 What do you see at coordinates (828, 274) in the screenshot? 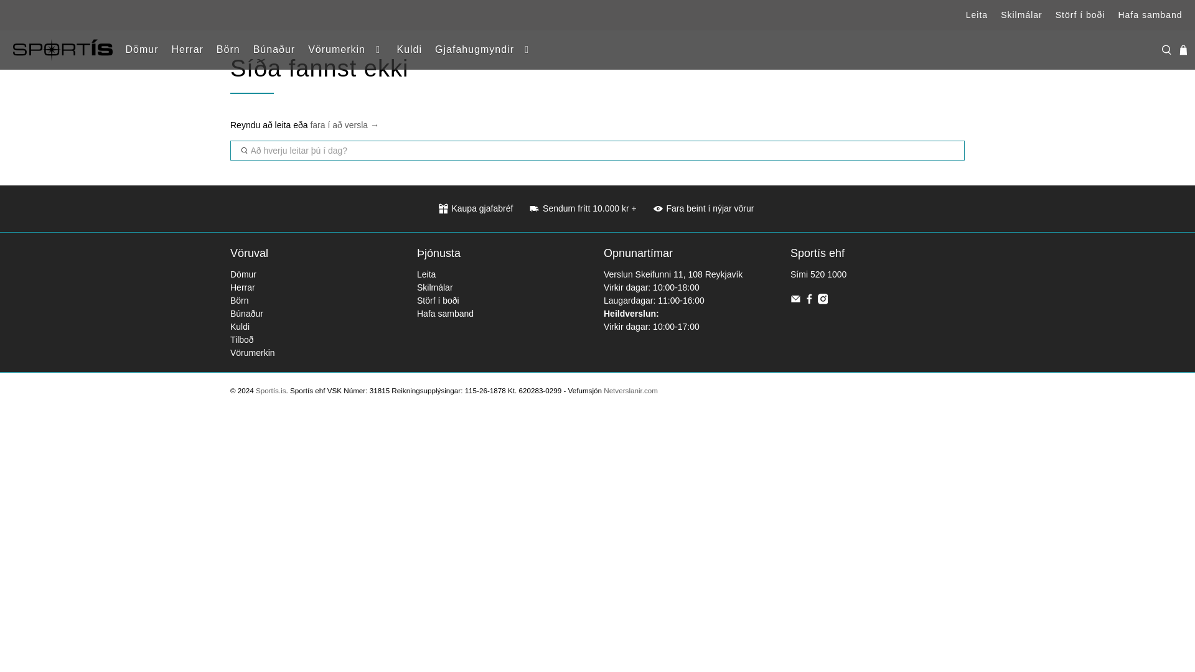
I see `tel:520 1000` at bounding box center [828, 274].